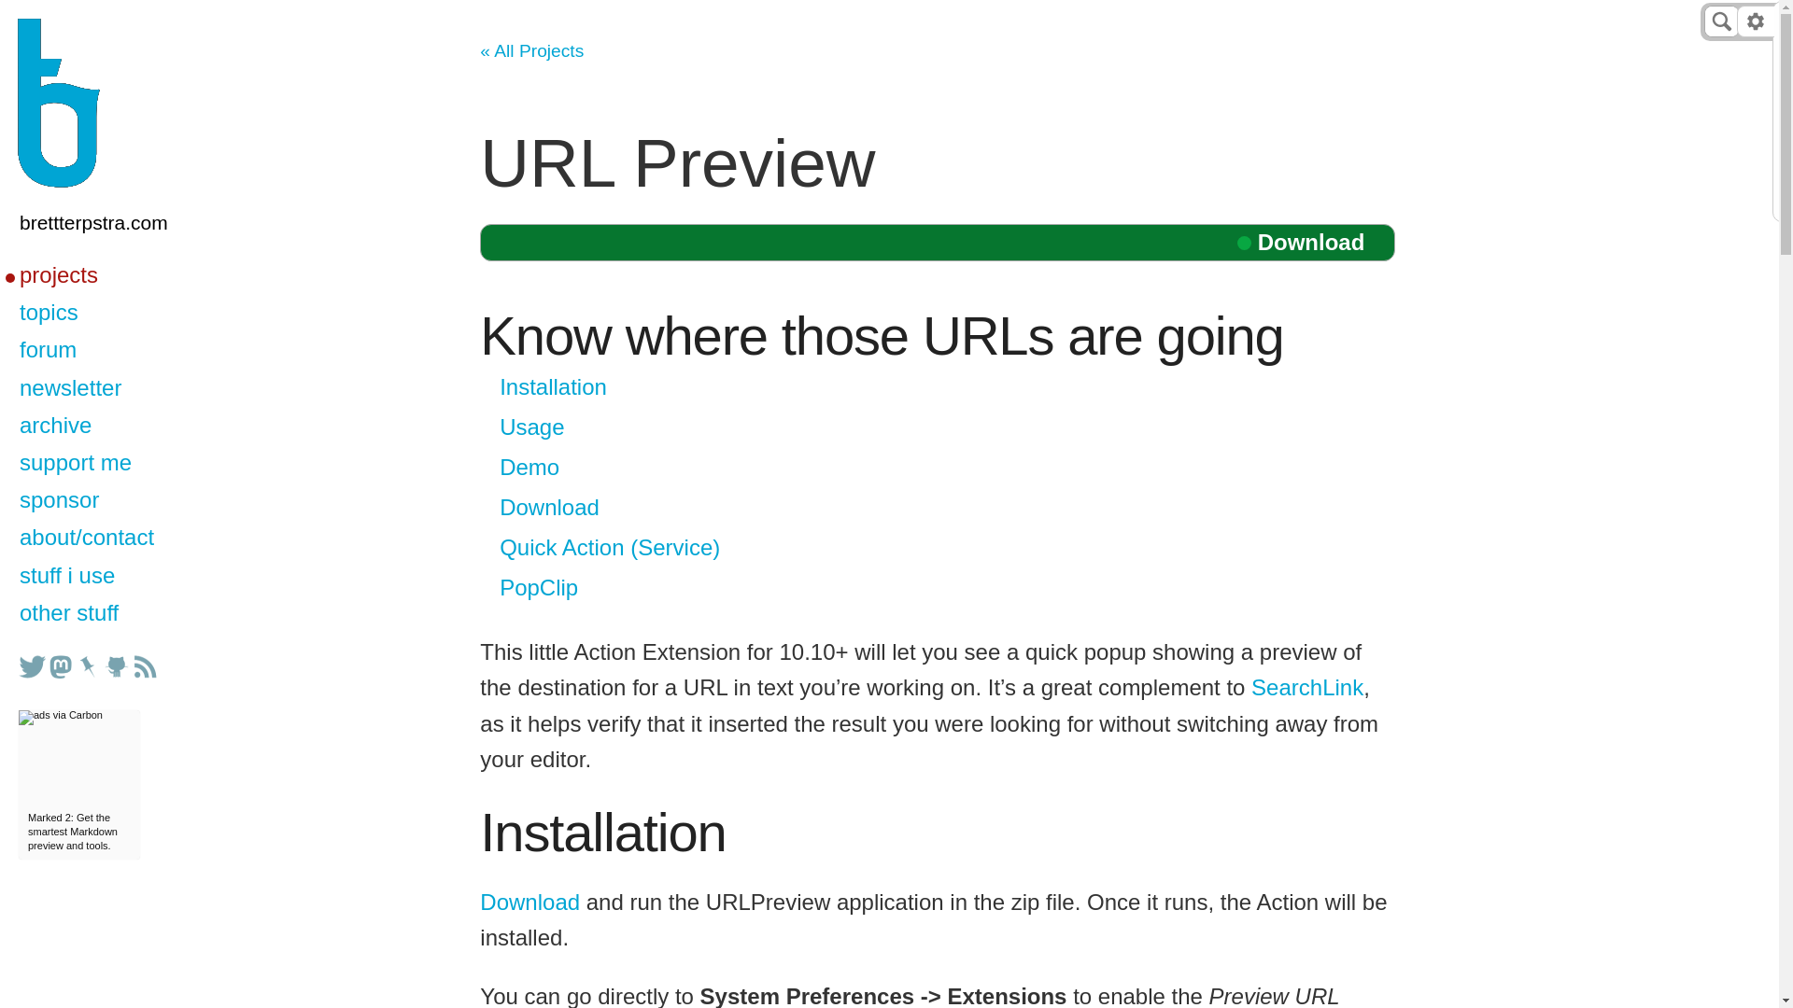 The width and height of the screenshot is (1793, 1008). Describe the element at coordinates (112, 104) in the screenshot. I see `a` at that location.